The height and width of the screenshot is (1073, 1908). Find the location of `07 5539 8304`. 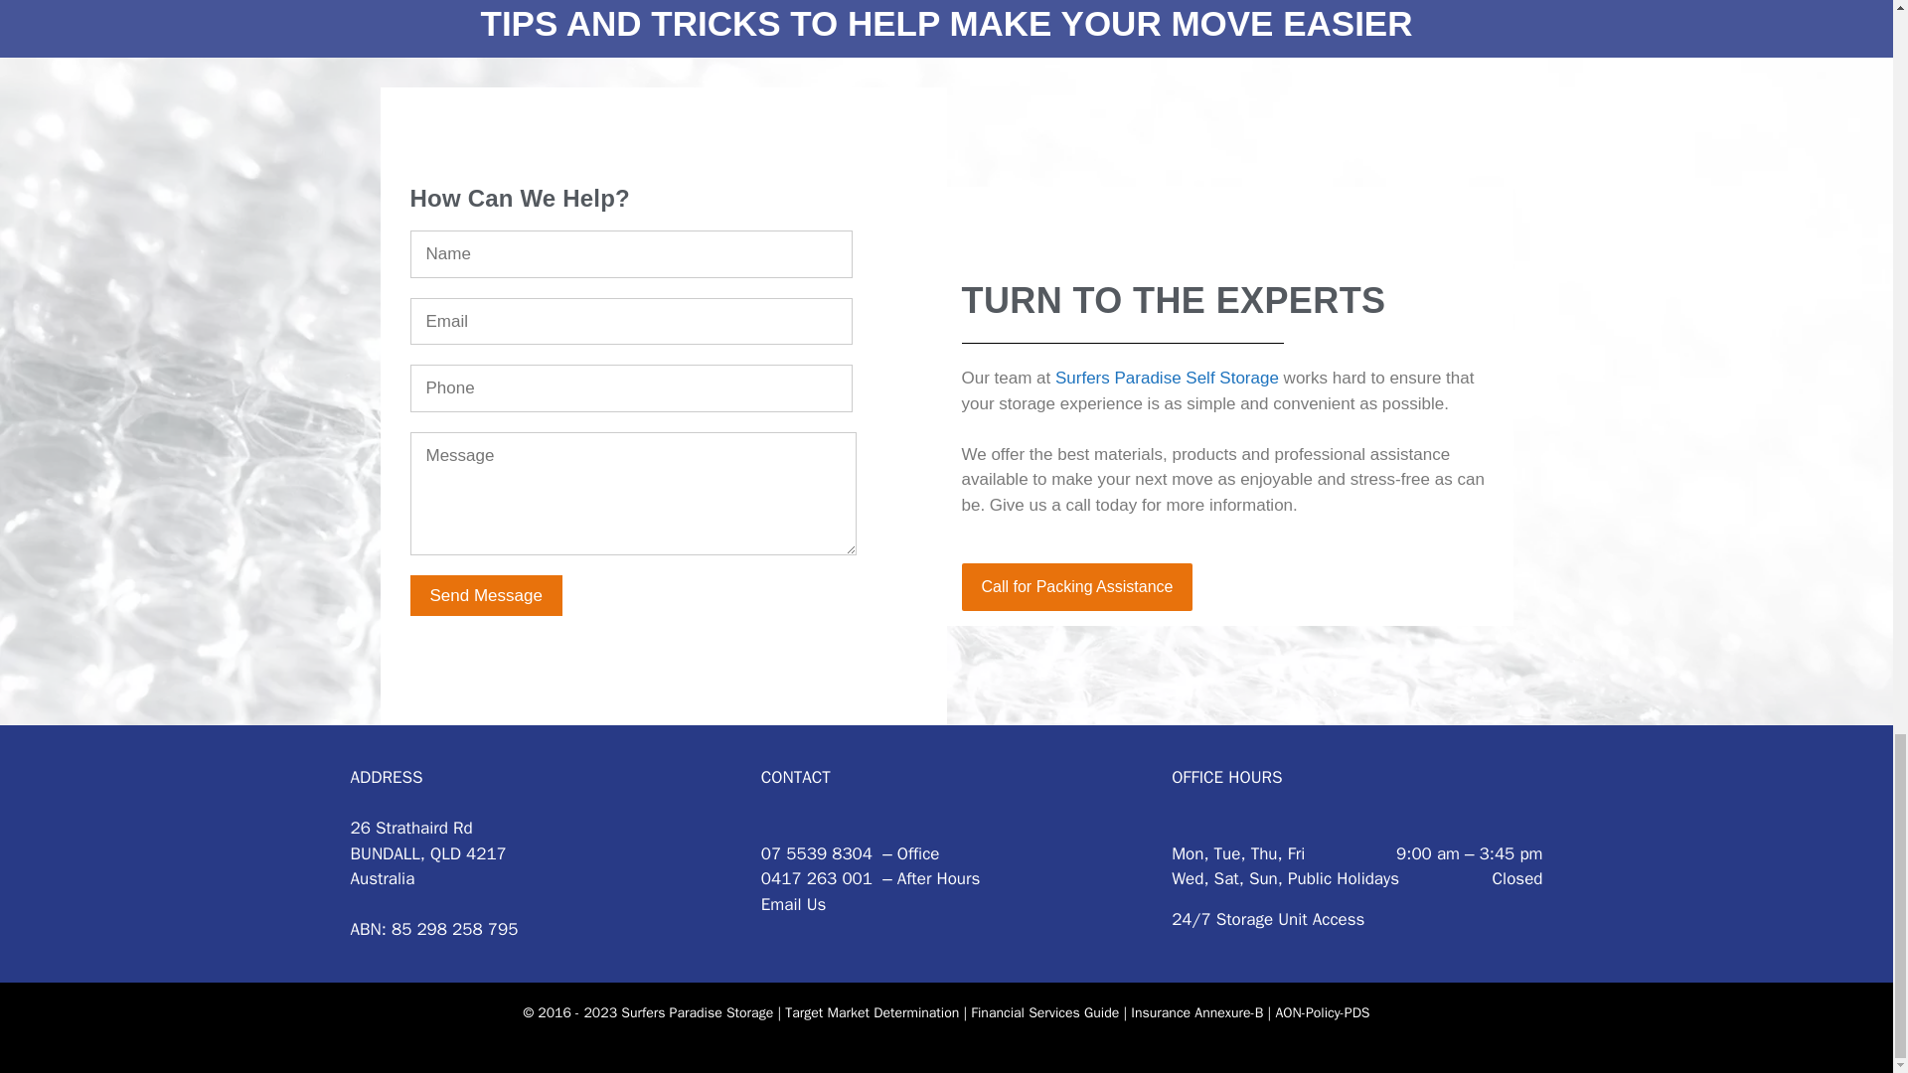

07 5539 8304 is located at coordinates (817, 852).